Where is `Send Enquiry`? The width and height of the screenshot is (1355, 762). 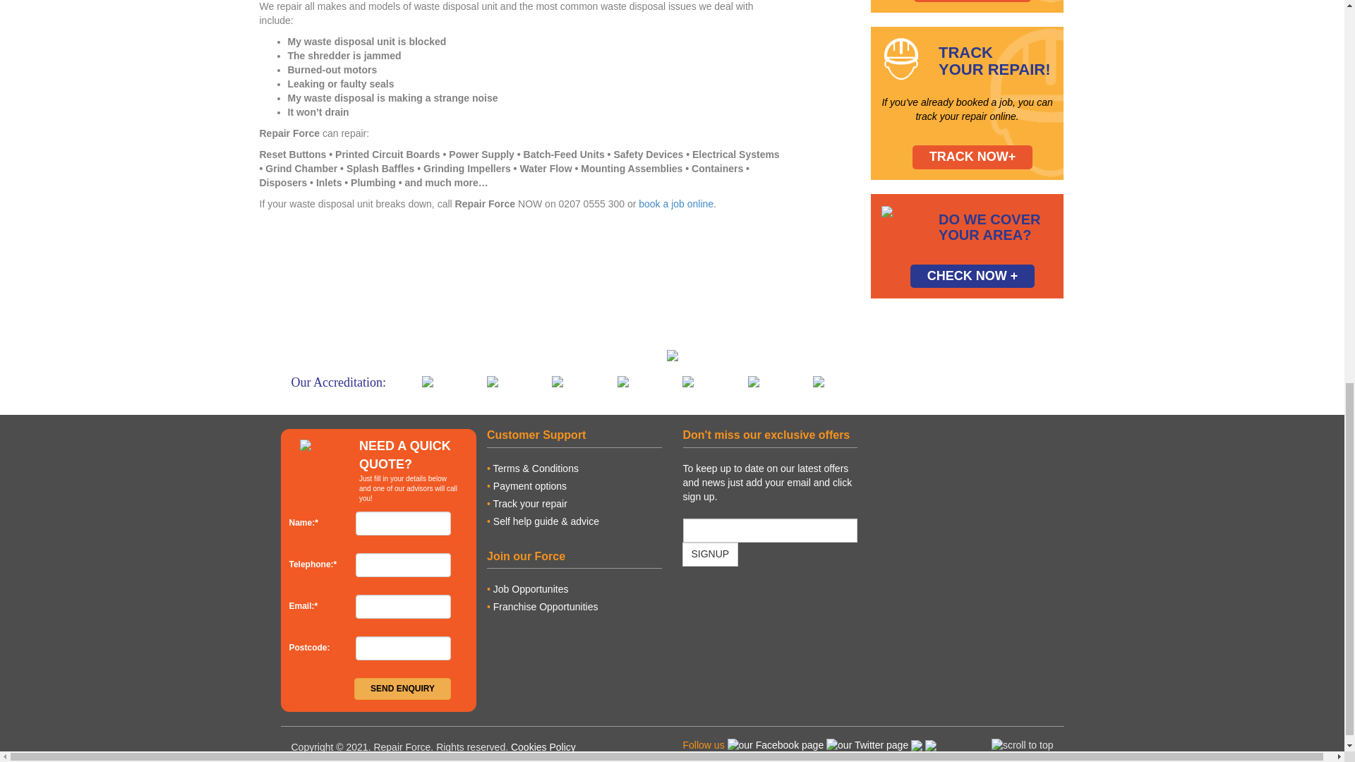
Send Enquiry is located at coordinates (402, 689).